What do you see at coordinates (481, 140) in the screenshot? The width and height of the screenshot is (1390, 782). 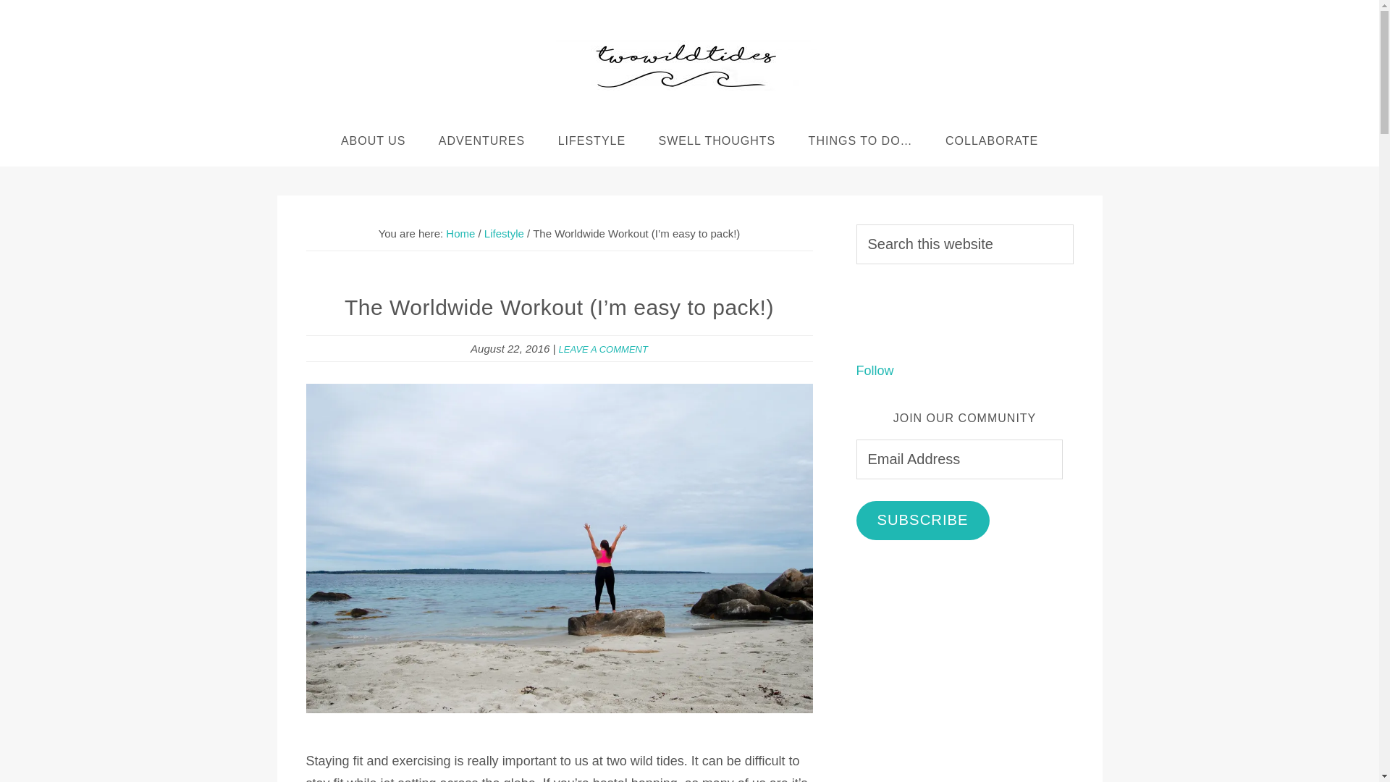 I see `ADVENTURES` at bounding box center [481, 140].